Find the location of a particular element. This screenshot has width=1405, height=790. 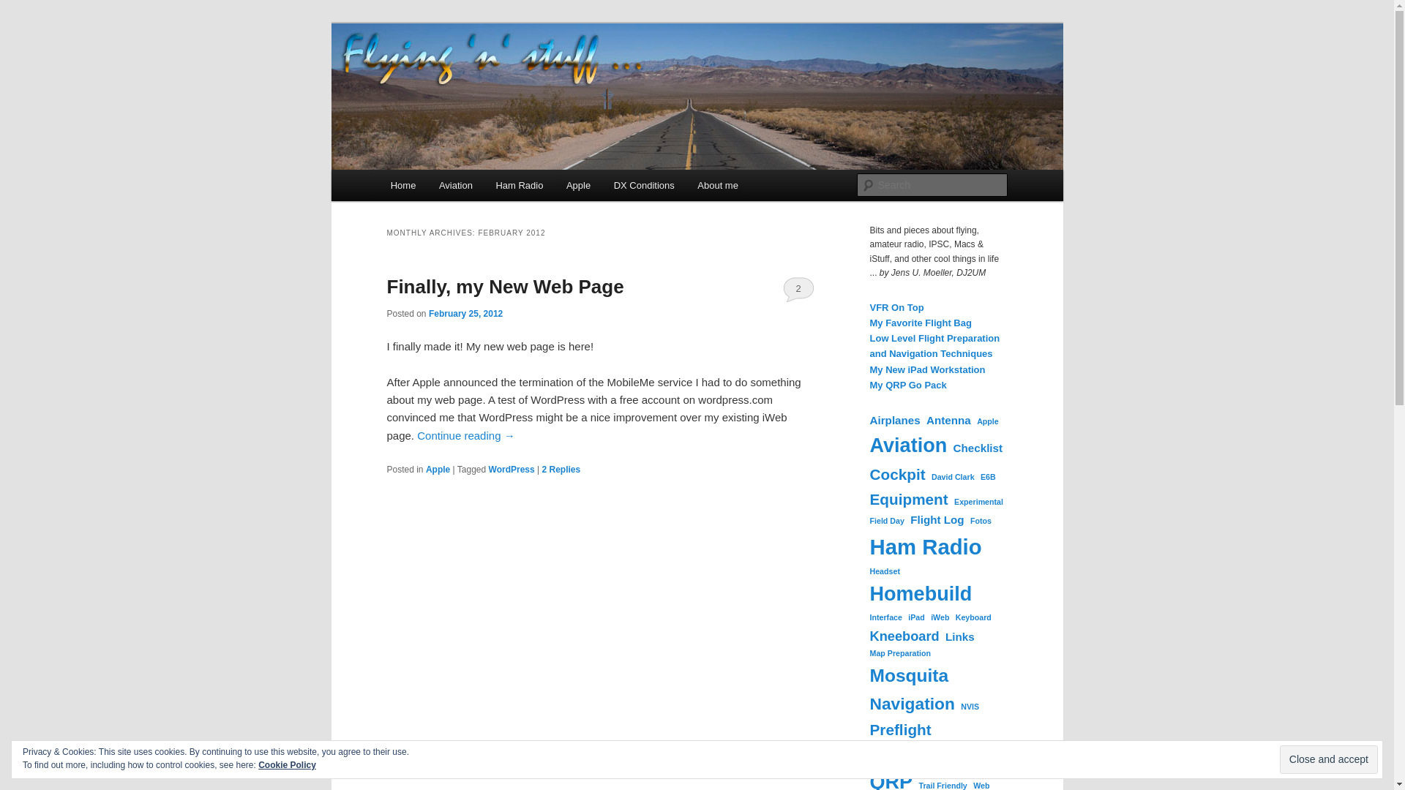

Fotos is located at coordinates (981, 521).